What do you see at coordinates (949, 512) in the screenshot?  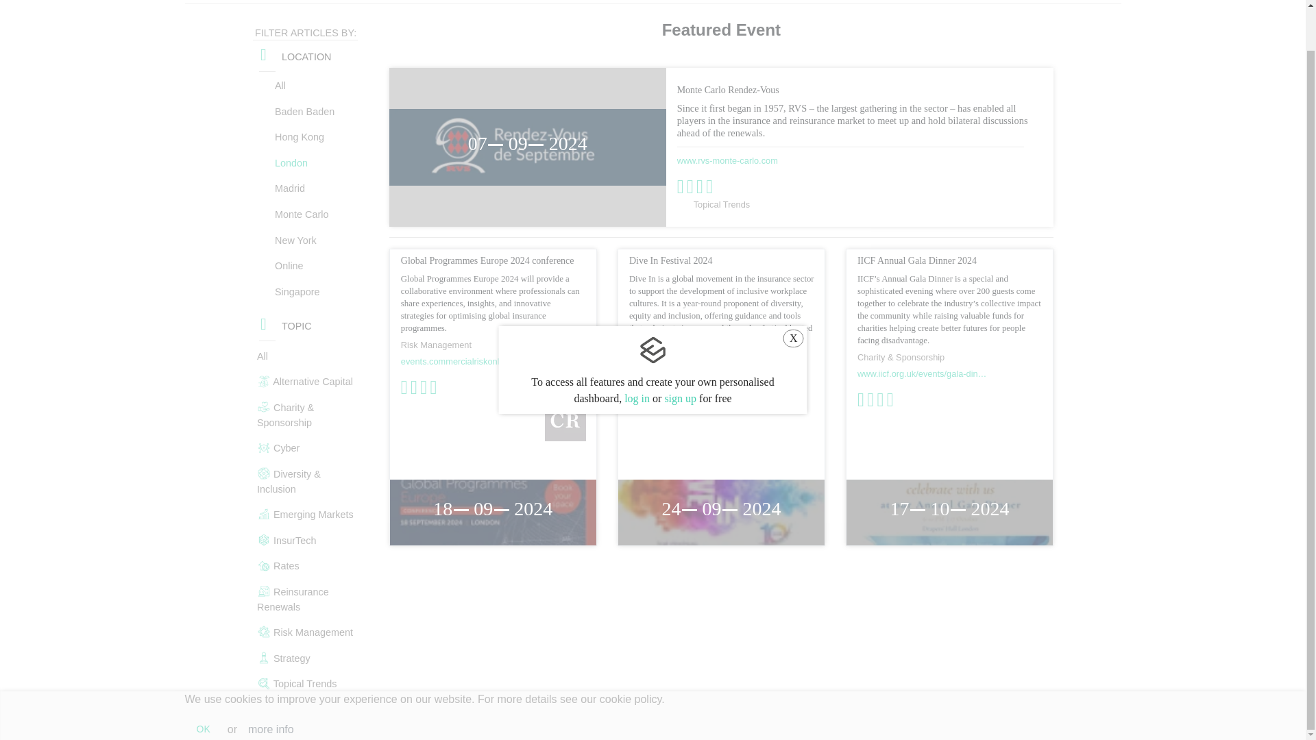 I see `Event img` at bounding box center [949, 512].